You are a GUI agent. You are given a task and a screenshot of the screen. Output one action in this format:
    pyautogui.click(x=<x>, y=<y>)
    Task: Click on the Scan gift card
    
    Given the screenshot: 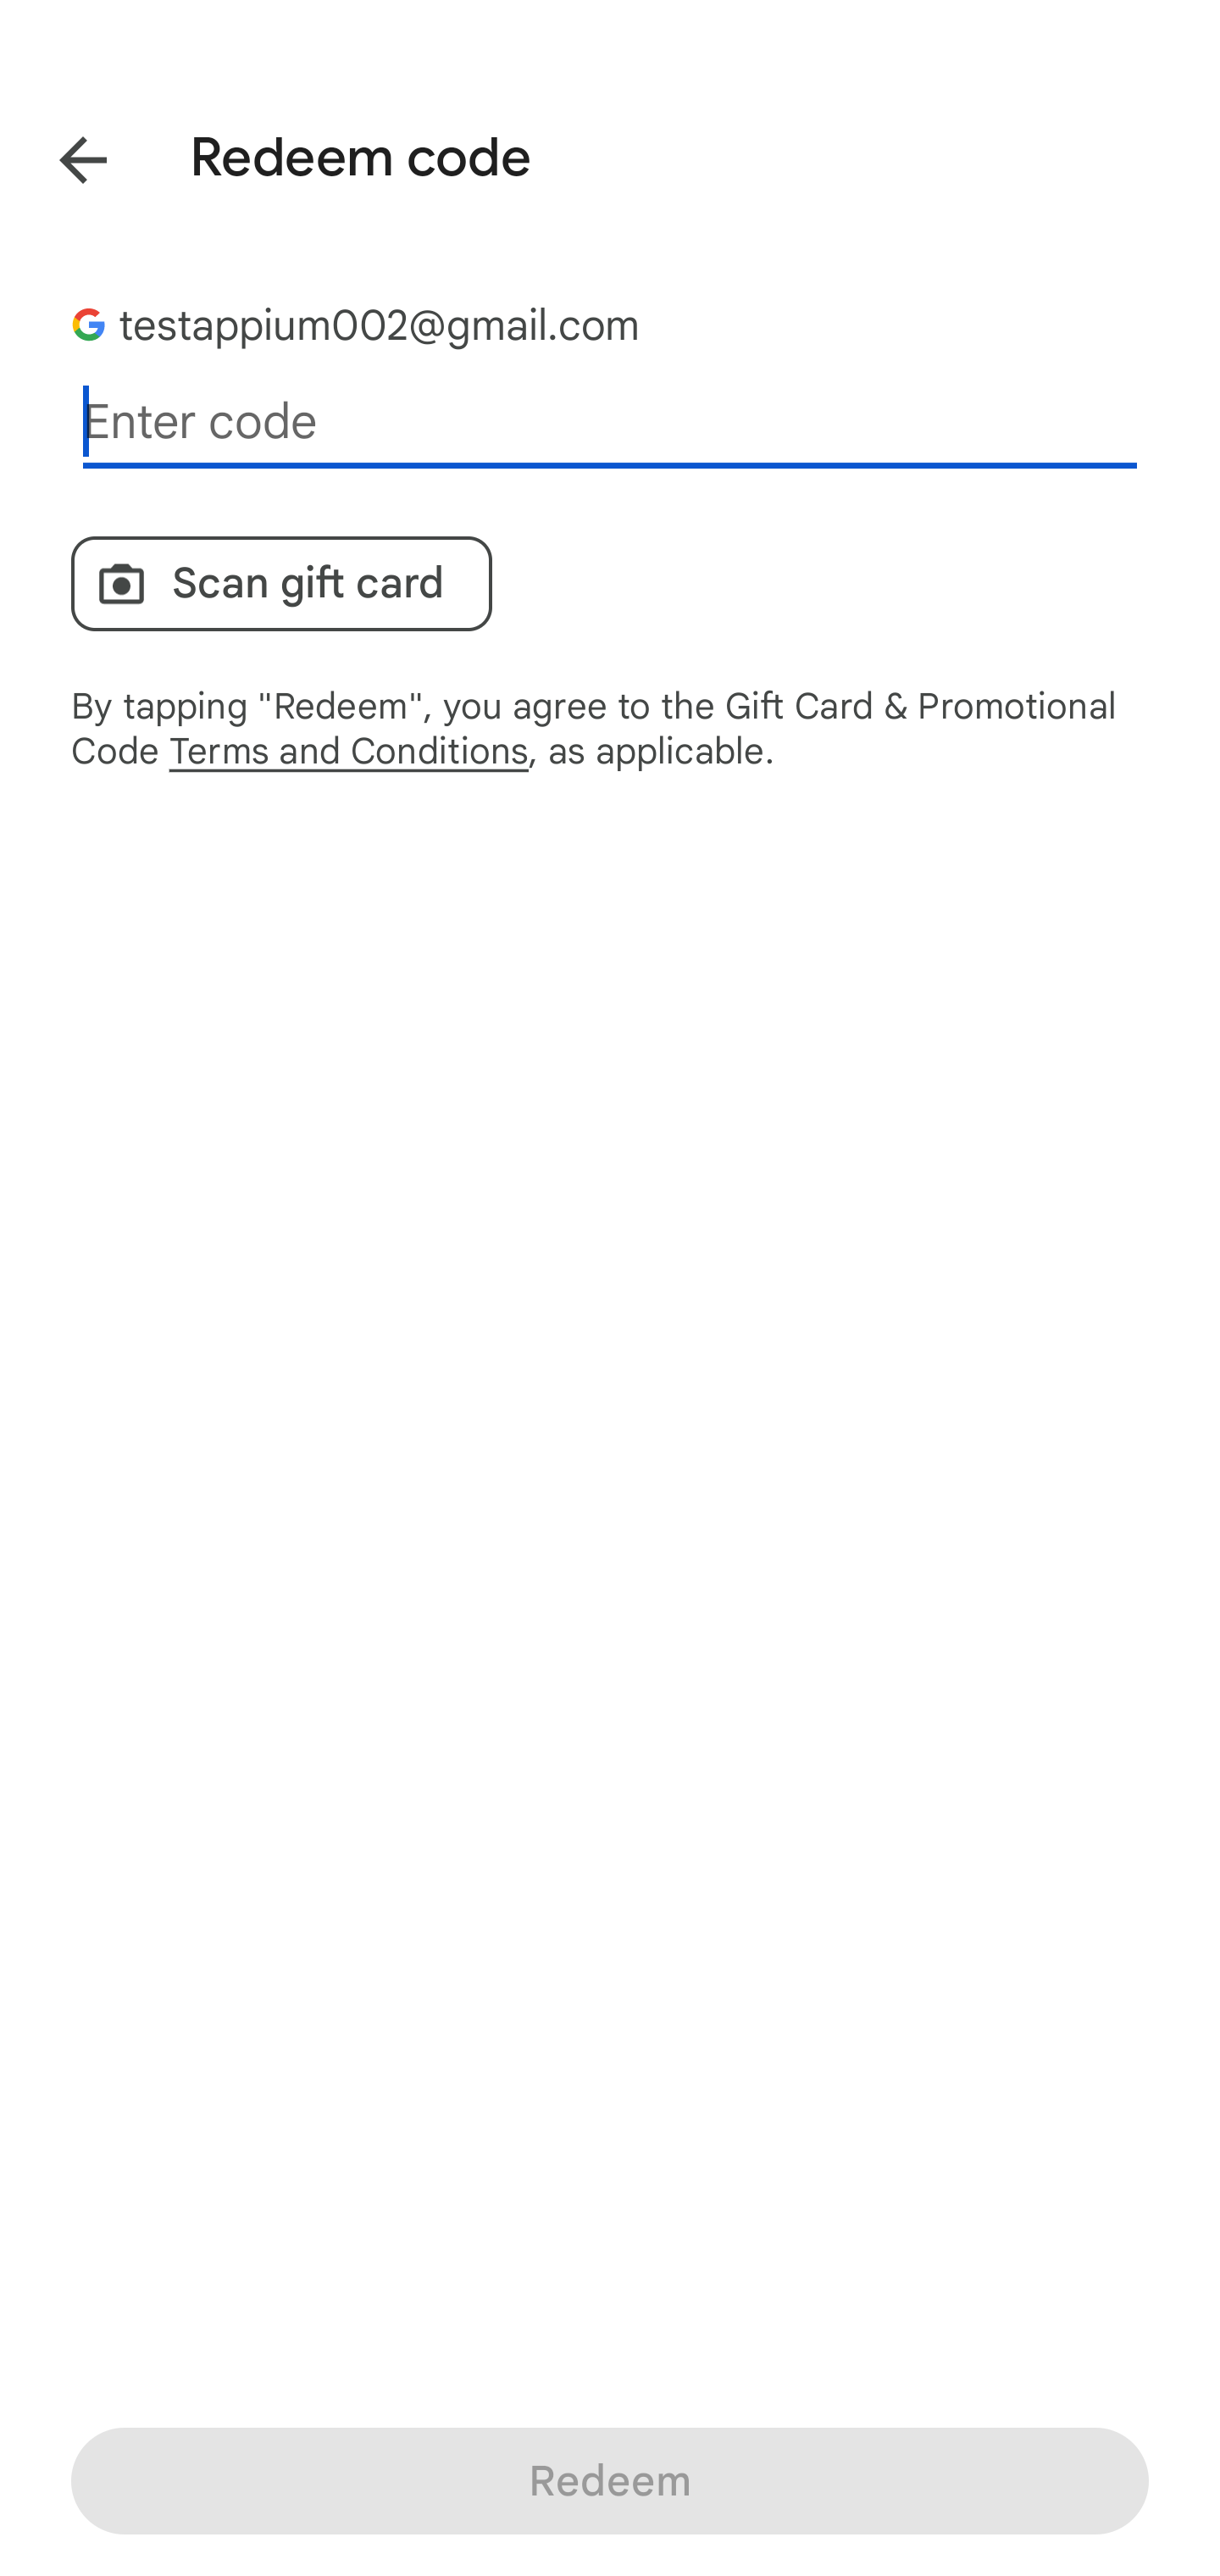 What is the action you would take?
    pyautogui.click(x=281, y=583)
    